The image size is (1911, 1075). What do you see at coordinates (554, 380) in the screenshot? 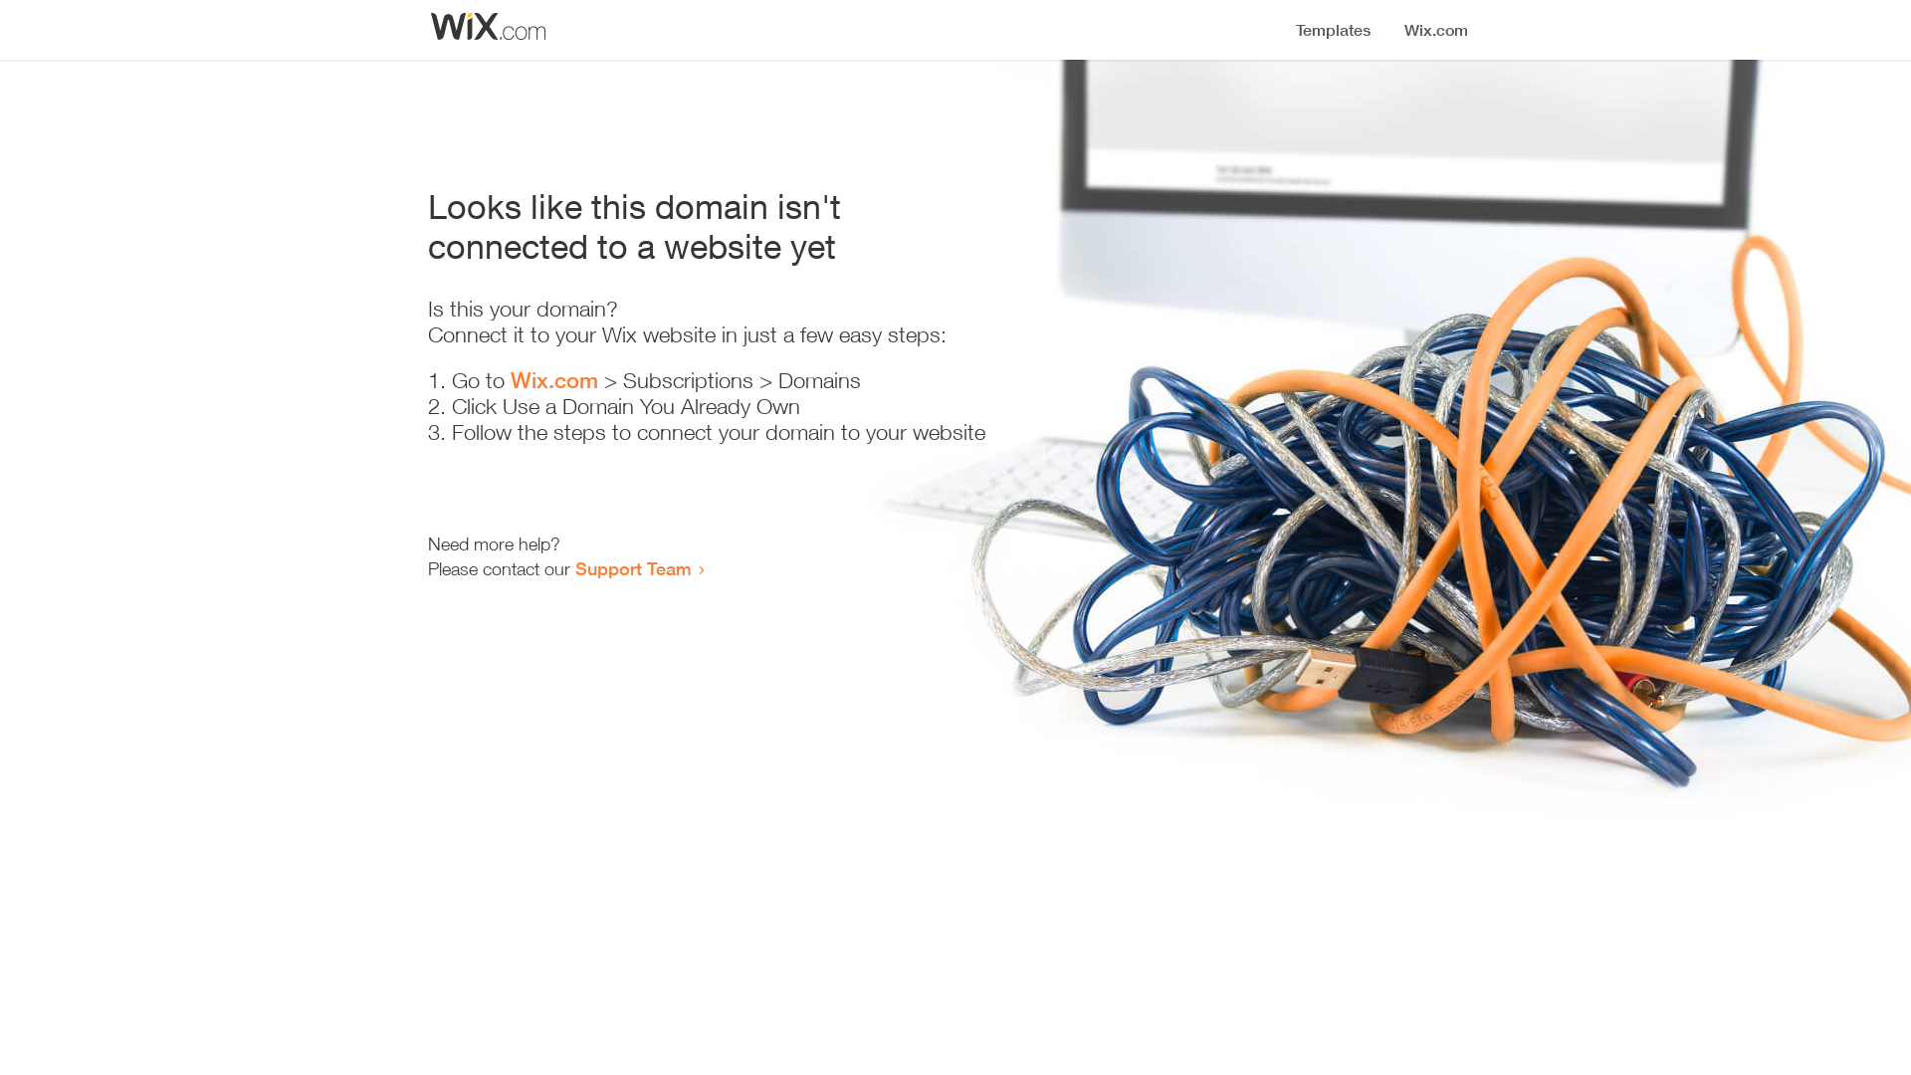
I see `Wix.com` at bounding box center [554, 380].